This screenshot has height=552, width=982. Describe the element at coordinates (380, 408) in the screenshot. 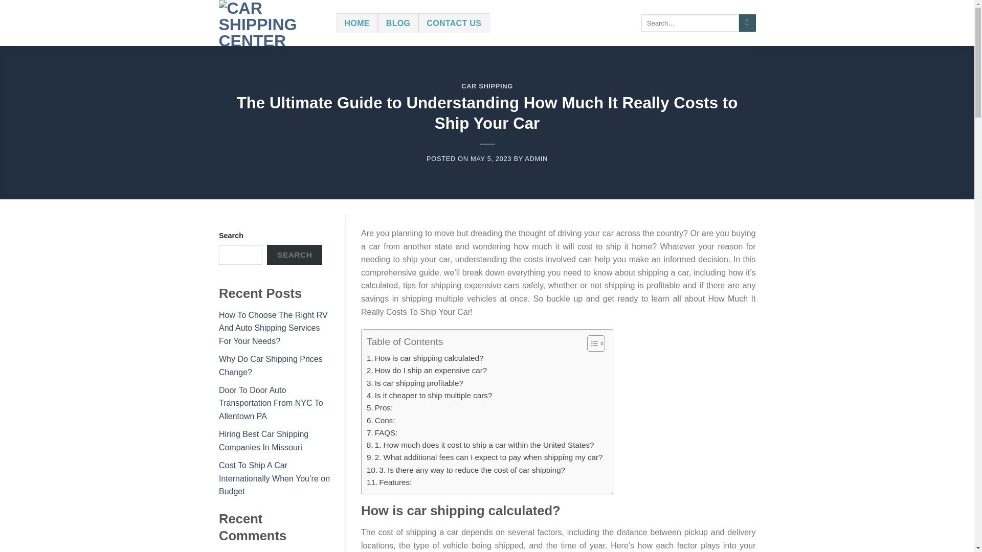

I see `Pros:` at that location.